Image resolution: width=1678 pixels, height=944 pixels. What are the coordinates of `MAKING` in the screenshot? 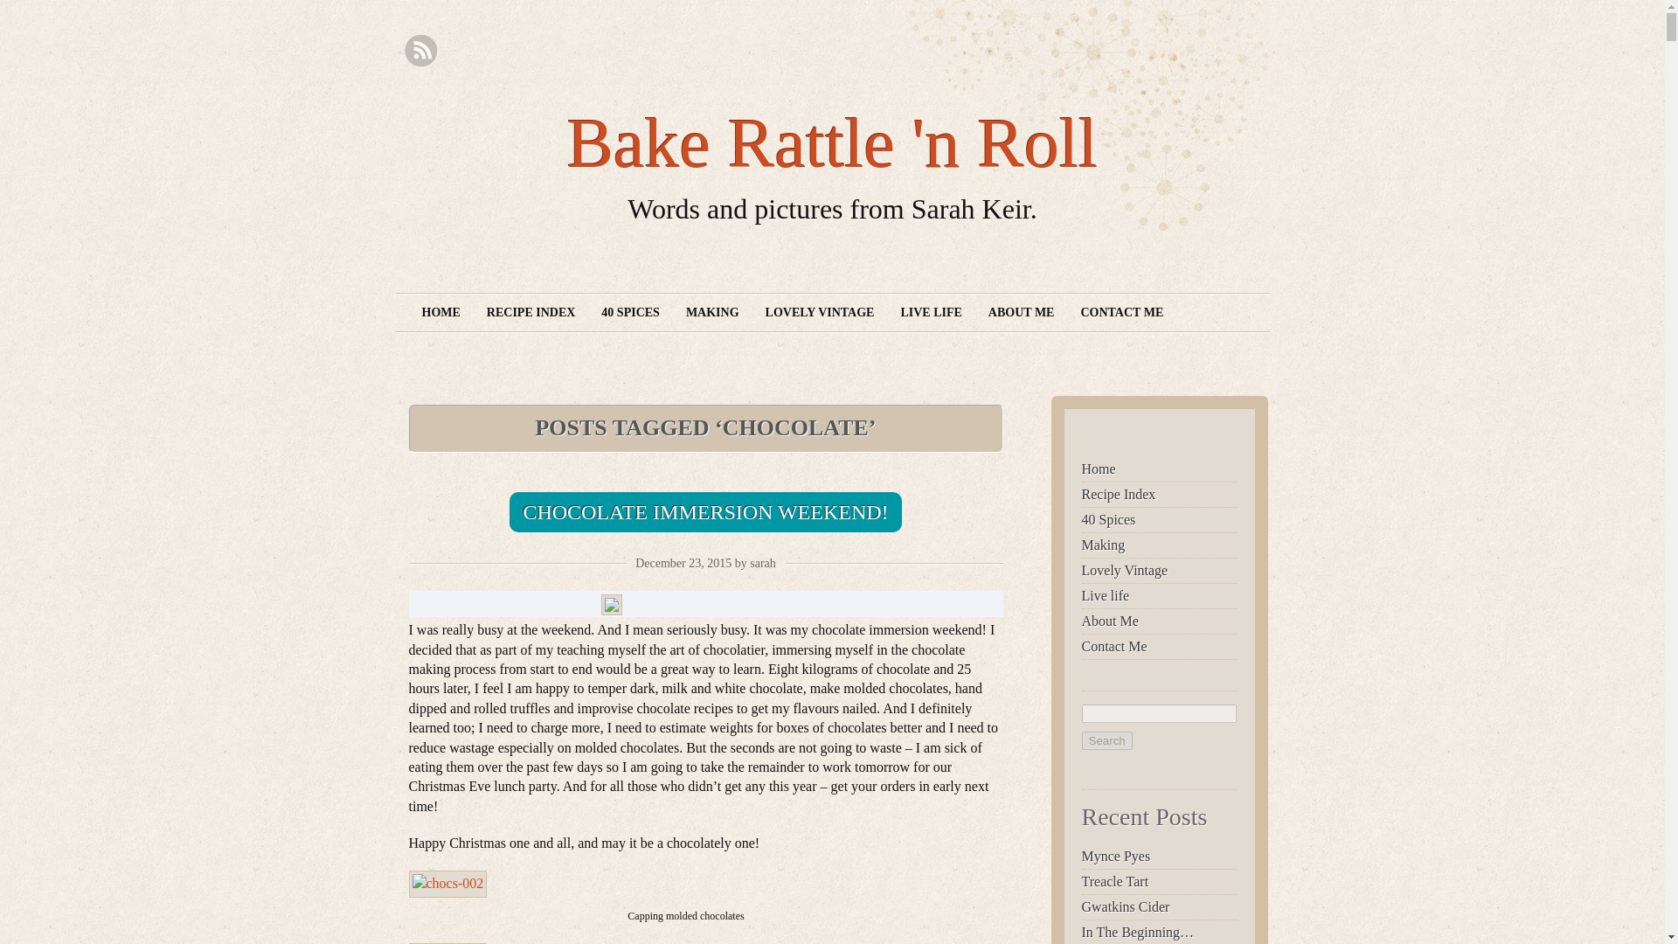 It's located at (711, 313).